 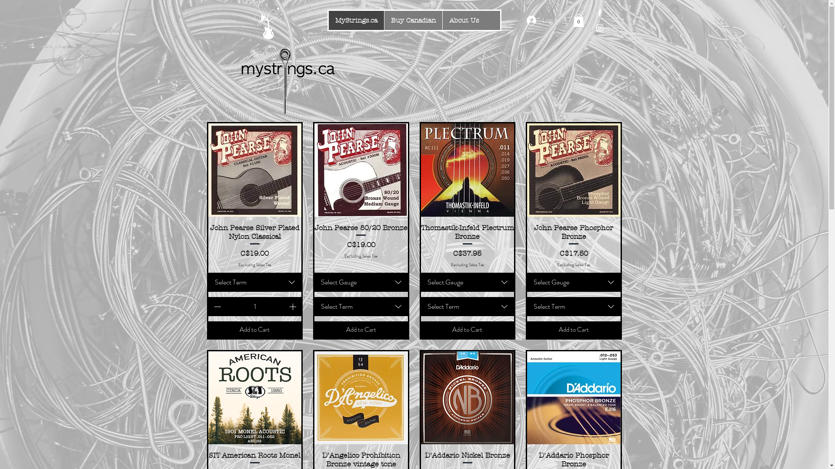 I want to click on Select Term, so click(x=468, y=307).